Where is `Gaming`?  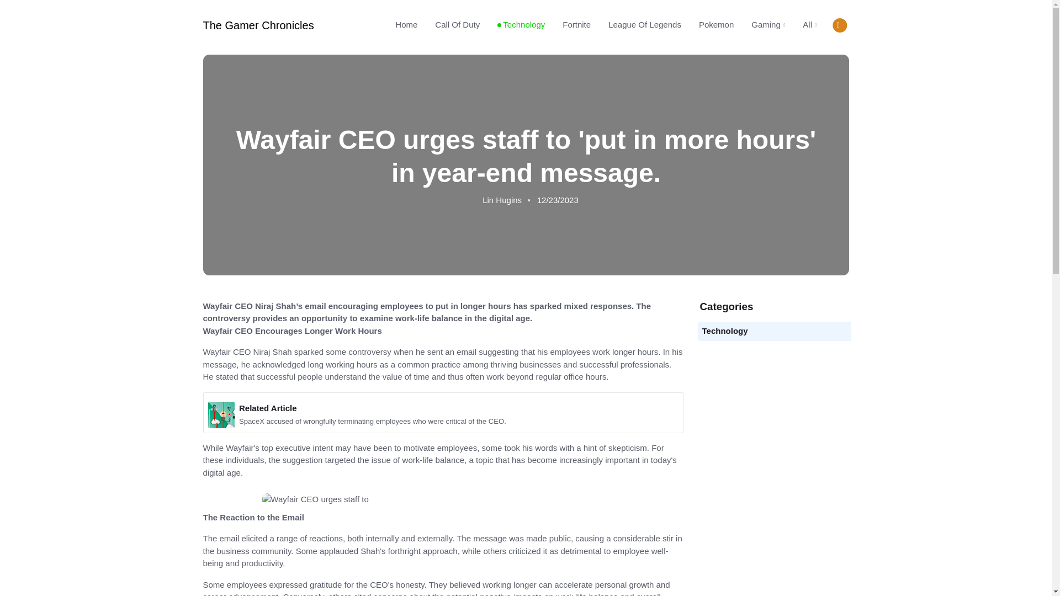
Gaming is located at coordinates (768, 25).